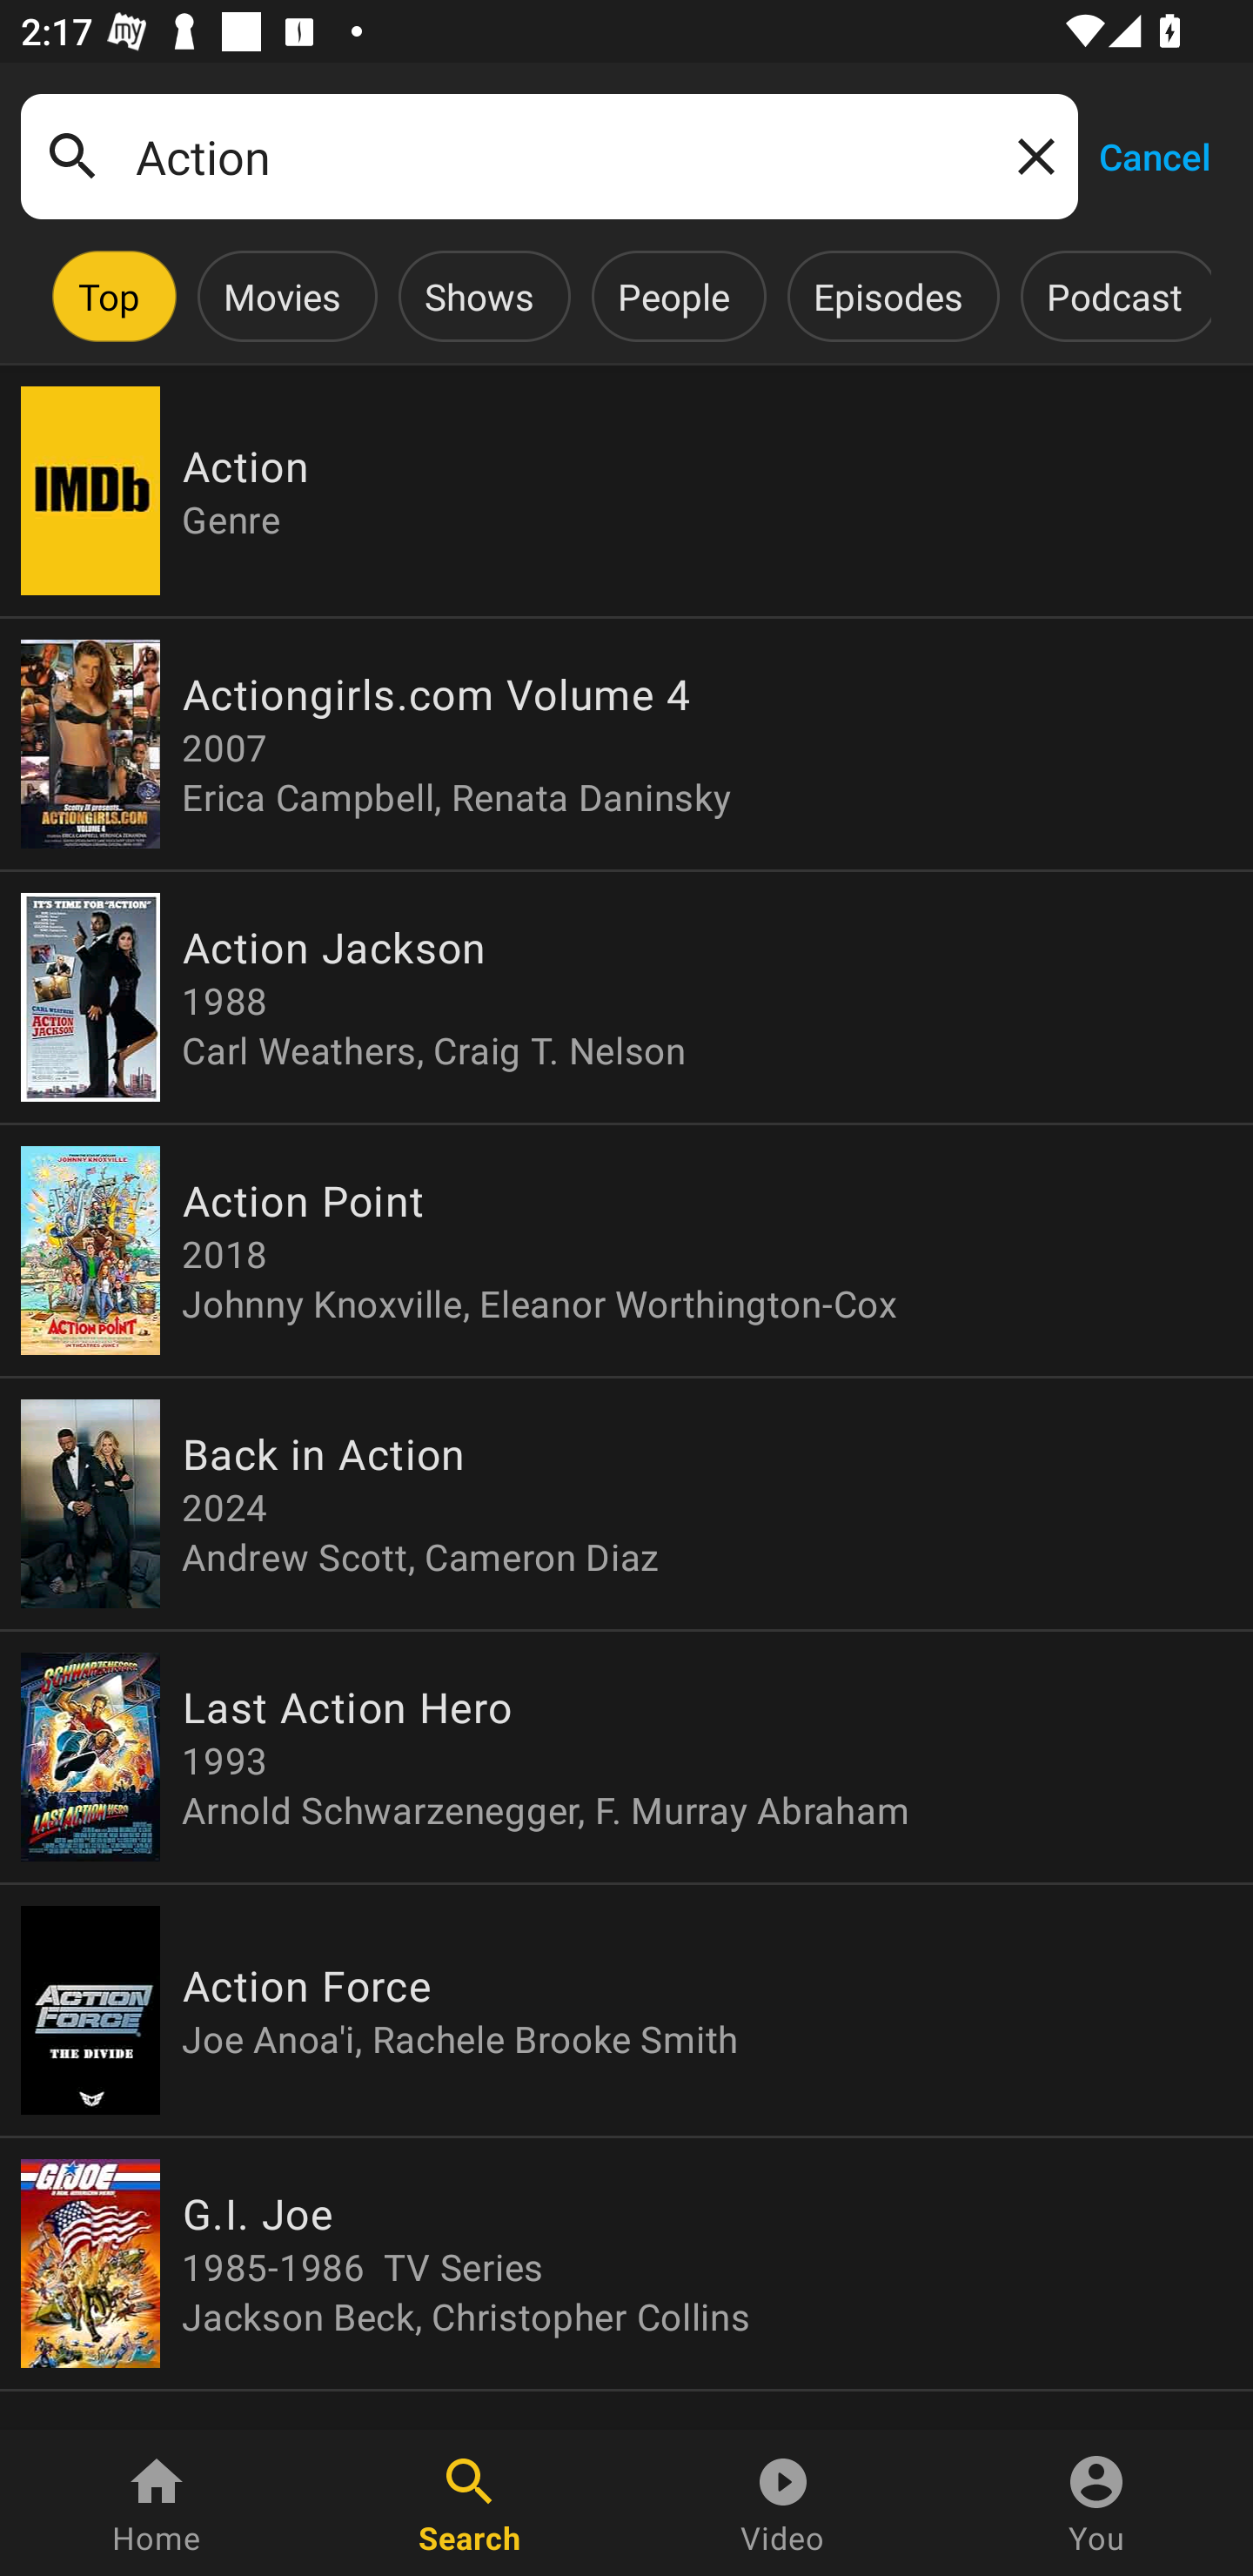  I want to click on You, so click(1096, 2503).